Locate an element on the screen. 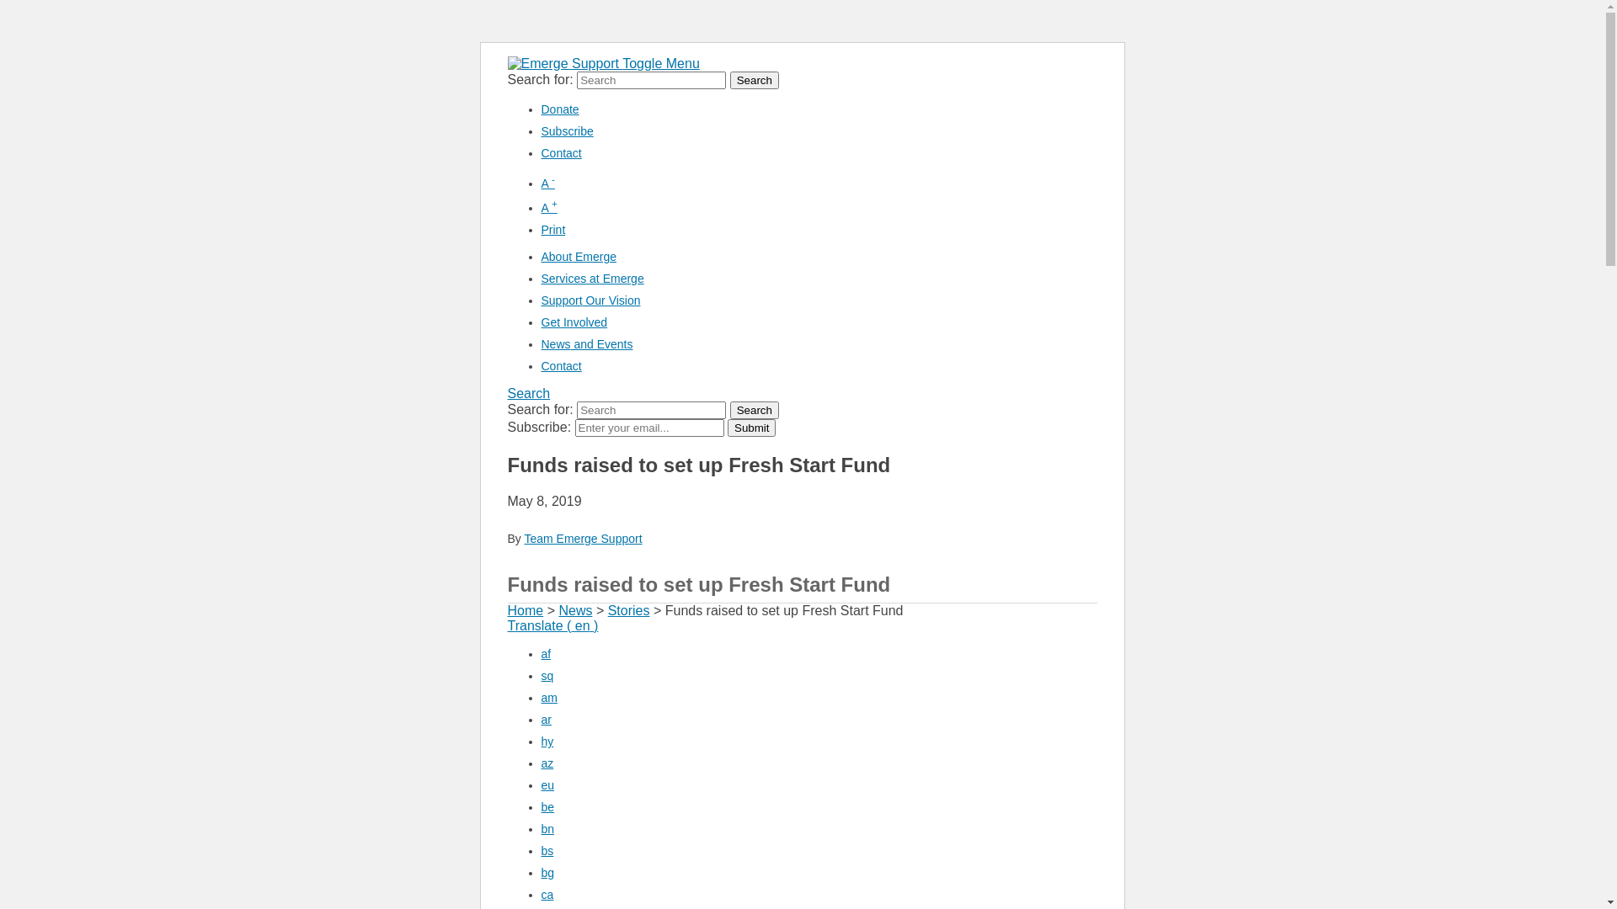  Search is located at coordinates (755, 81).